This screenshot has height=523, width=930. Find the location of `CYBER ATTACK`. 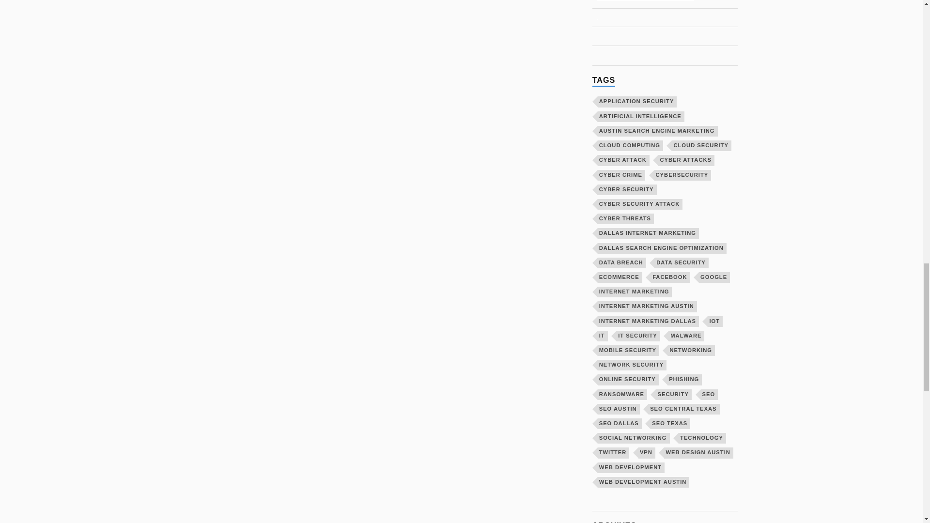

CYBER ATTACK is located at coordinates (623, 160).